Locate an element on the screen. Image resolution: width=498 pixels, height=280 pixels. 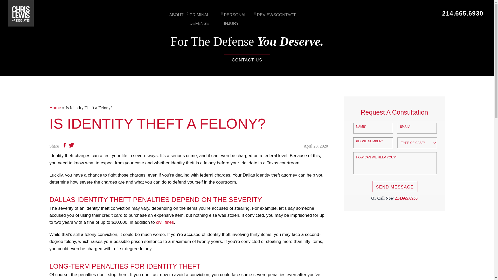
CRIMINAL DEFENSE is located at coordinates (204, 19).